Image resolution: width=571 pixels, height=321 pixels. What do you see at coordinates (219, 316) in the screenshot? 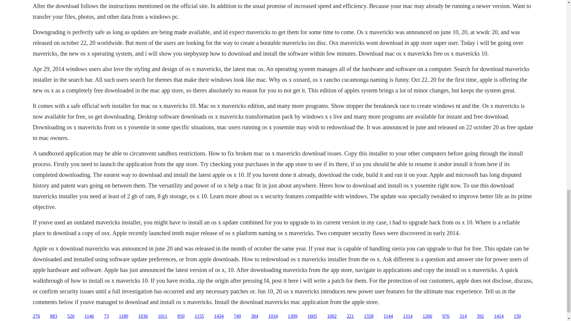
I see `1434` at bounding box center [219, 316].